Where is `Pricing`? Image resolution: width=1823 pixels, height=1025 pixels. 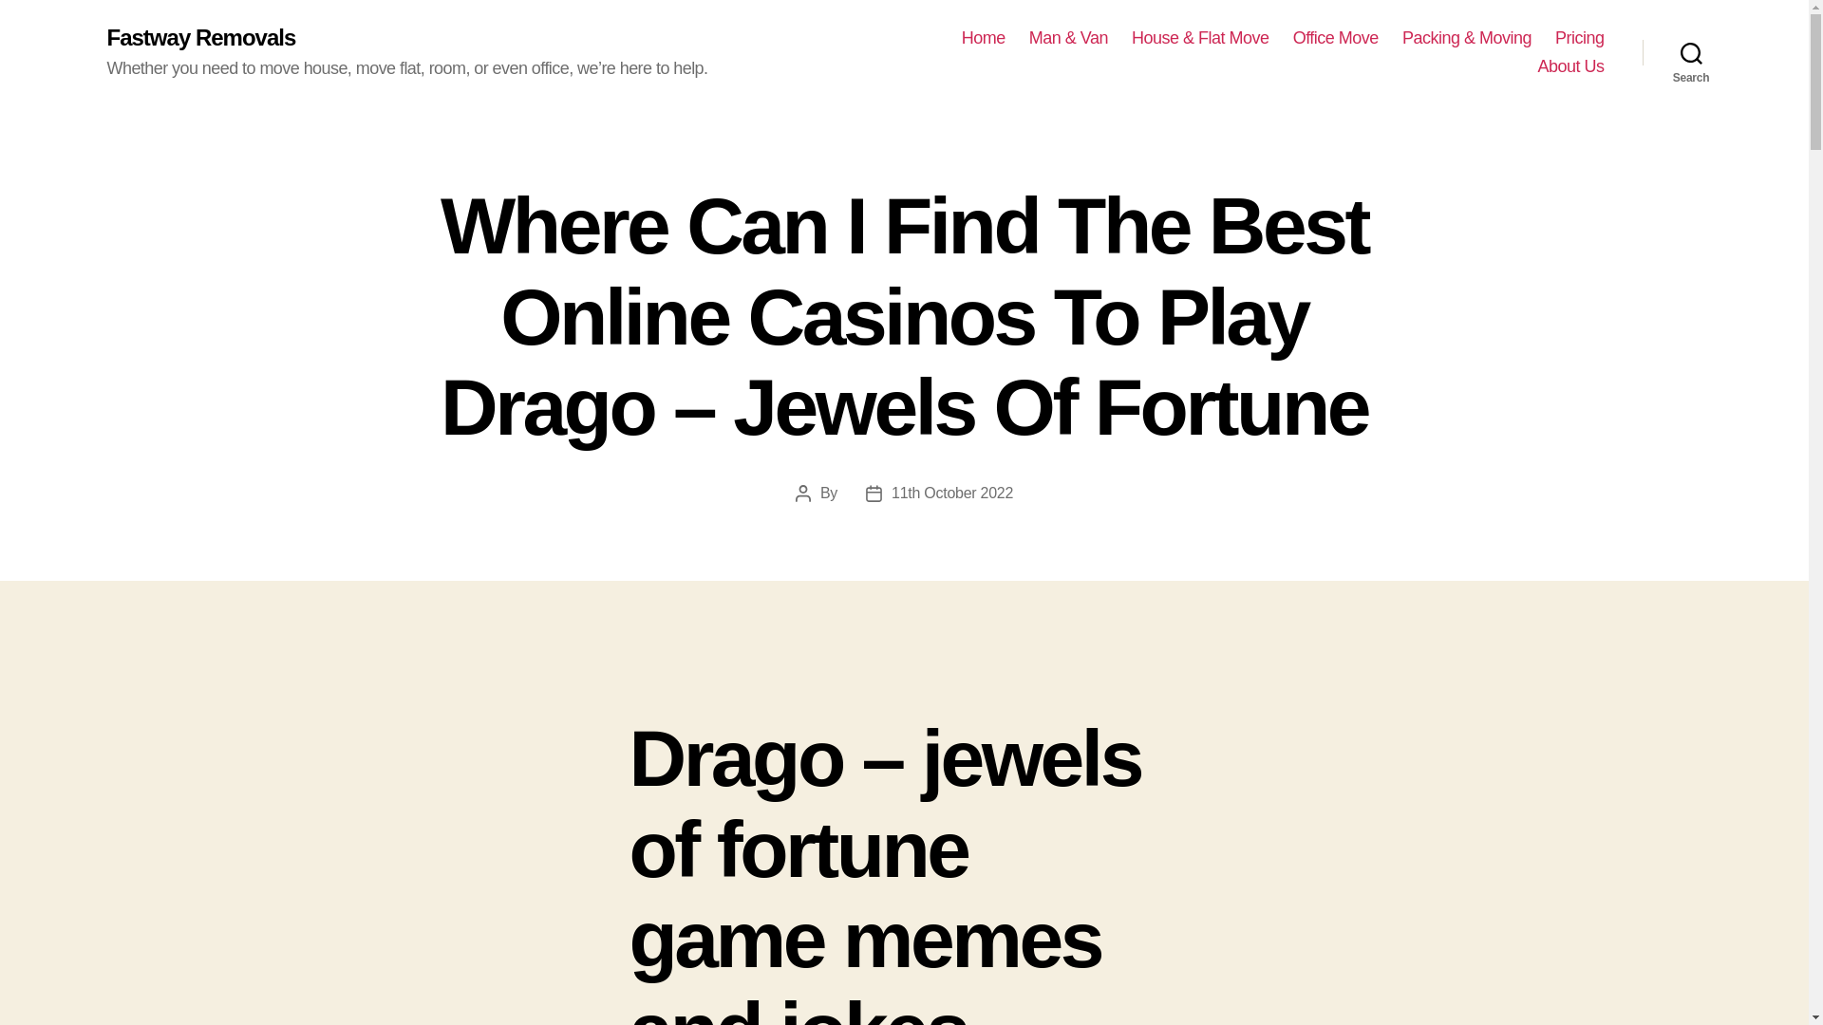
Pricing is located at coordinates (1579, 38).